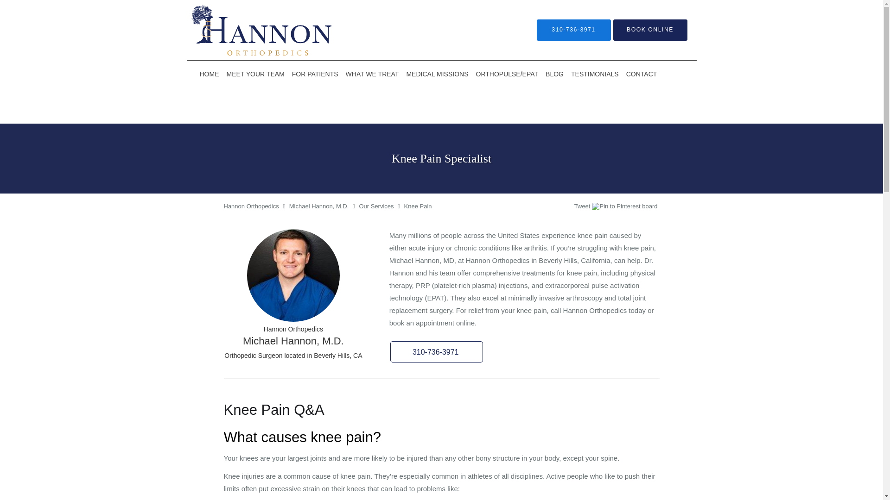  I want to click on Facebook social button, so click(538, 207).